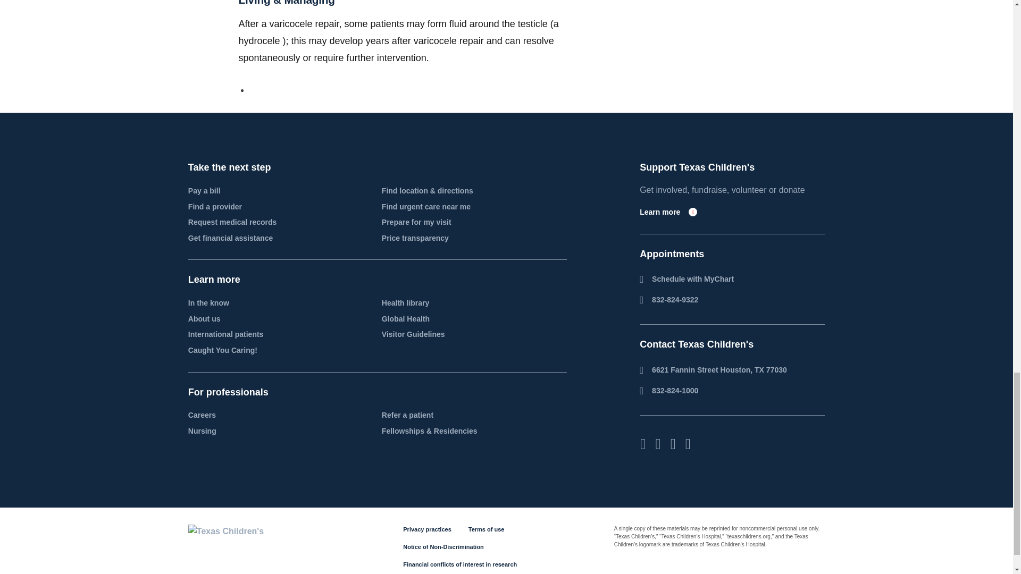 Image resolution: width=1021 pixels, height=574 pixels. I want to click on Terms of use, so click(486, 529).